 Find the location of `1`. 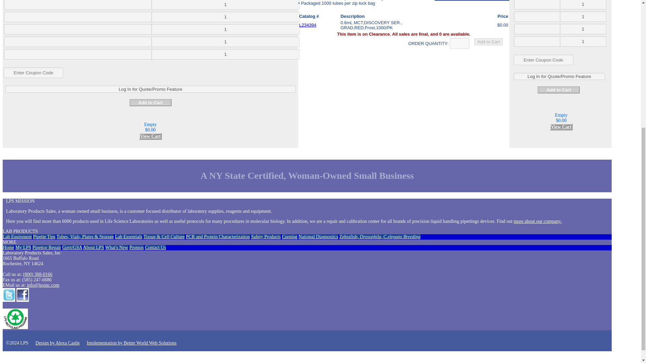

1 is located at coordinates (225, 42).